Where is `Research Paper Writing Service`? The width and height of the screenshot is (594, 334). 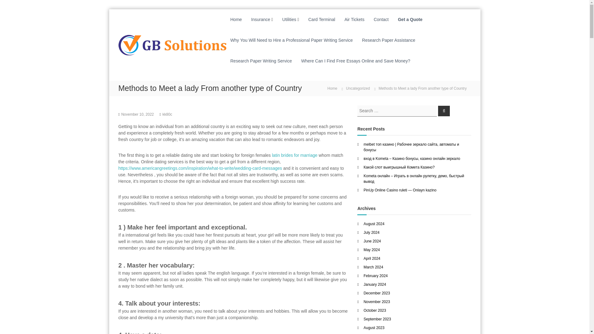 Research Paper Writing Service is located at coordinates (261, 61).